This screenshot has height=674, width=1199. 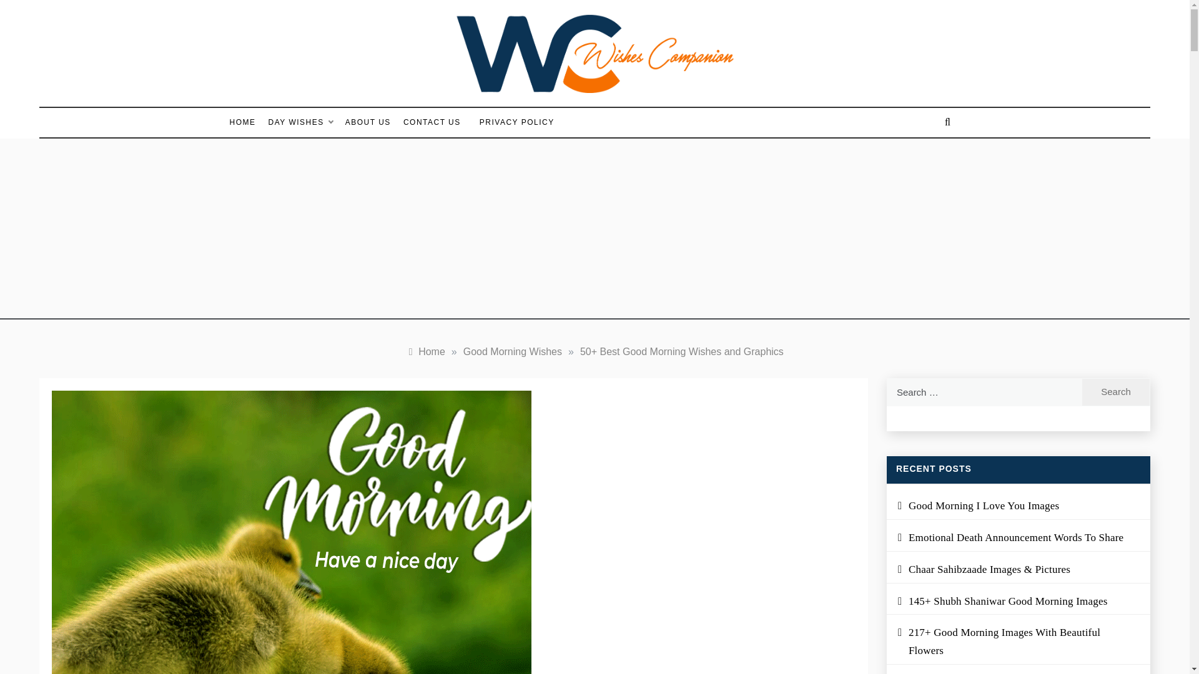 I want to click on Good Morning Wishes, so click(x=512, y=352).